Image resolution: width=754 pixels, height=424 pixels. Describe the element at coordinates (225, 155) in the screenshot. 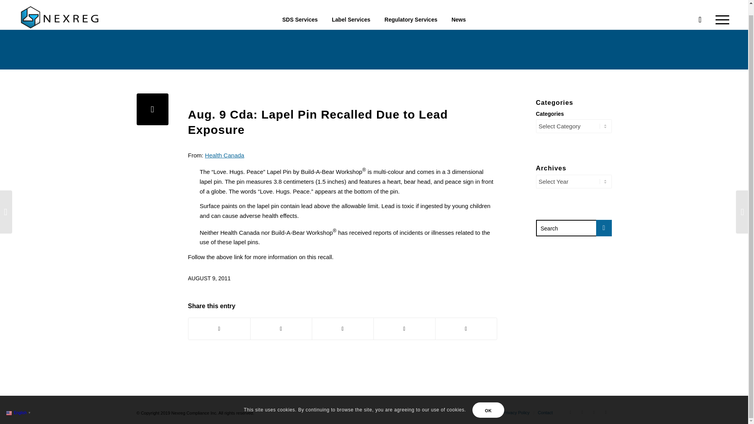

I see `Health Canada` at that location.